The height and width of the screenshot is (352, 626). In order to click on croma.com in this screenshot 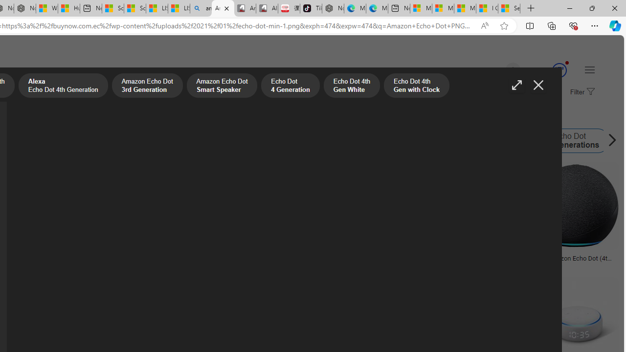, I will do `click(552, 265)`.